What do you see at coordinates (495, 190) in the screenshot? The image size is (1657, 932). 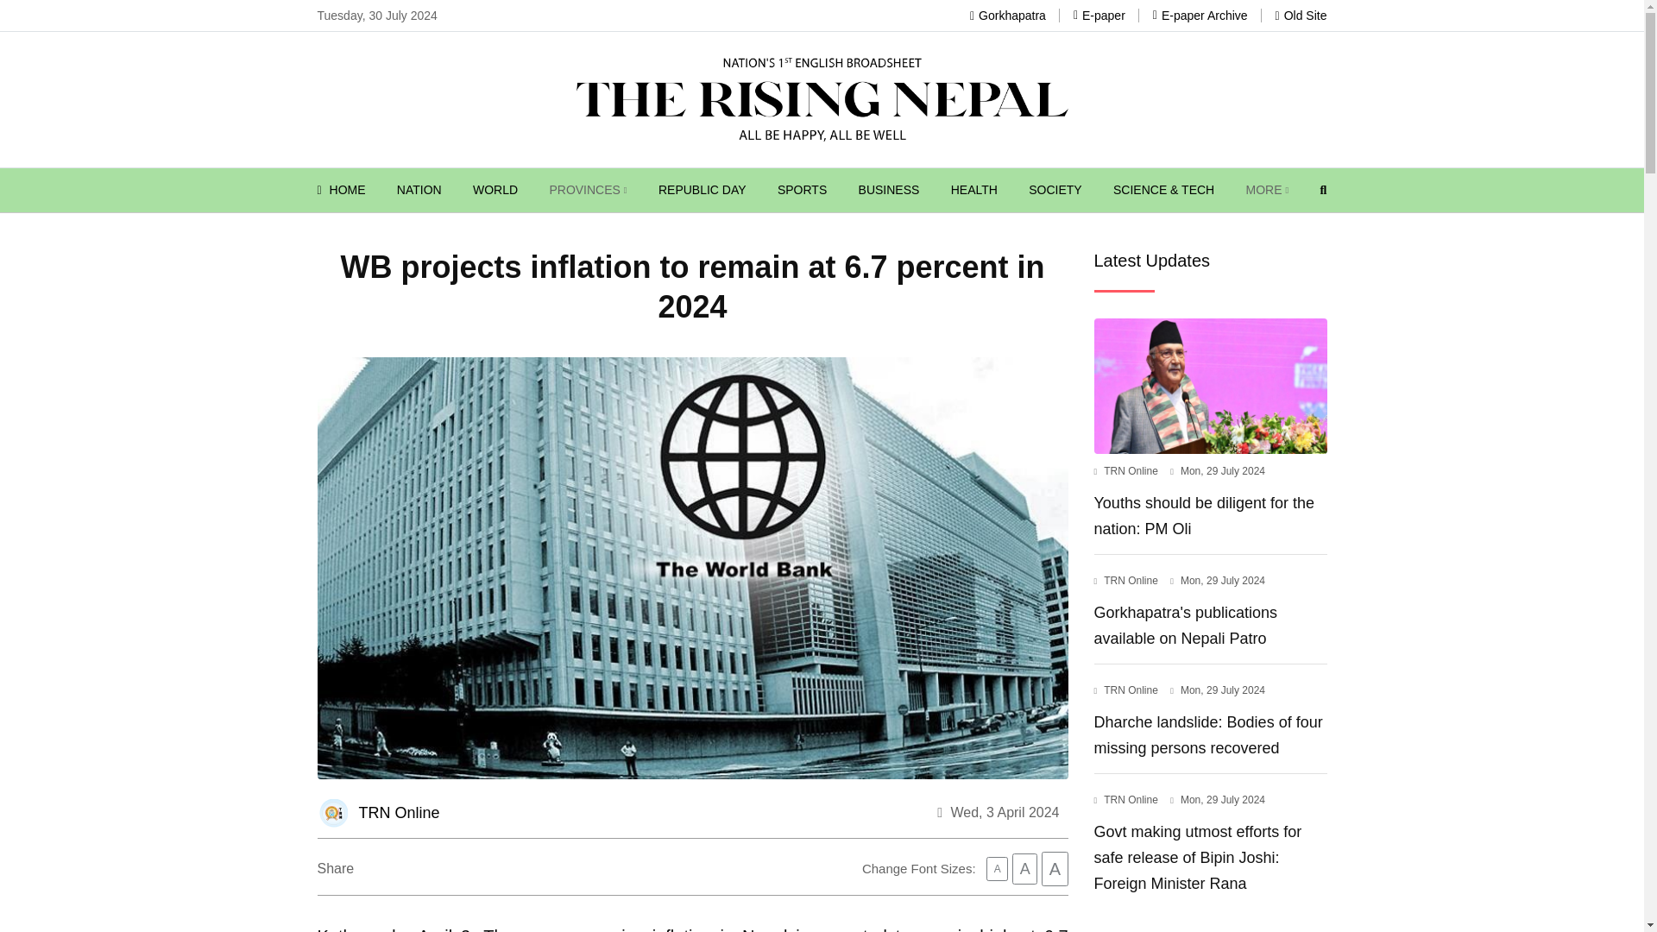 I see `WORLD` at bounding box center [495, 190].